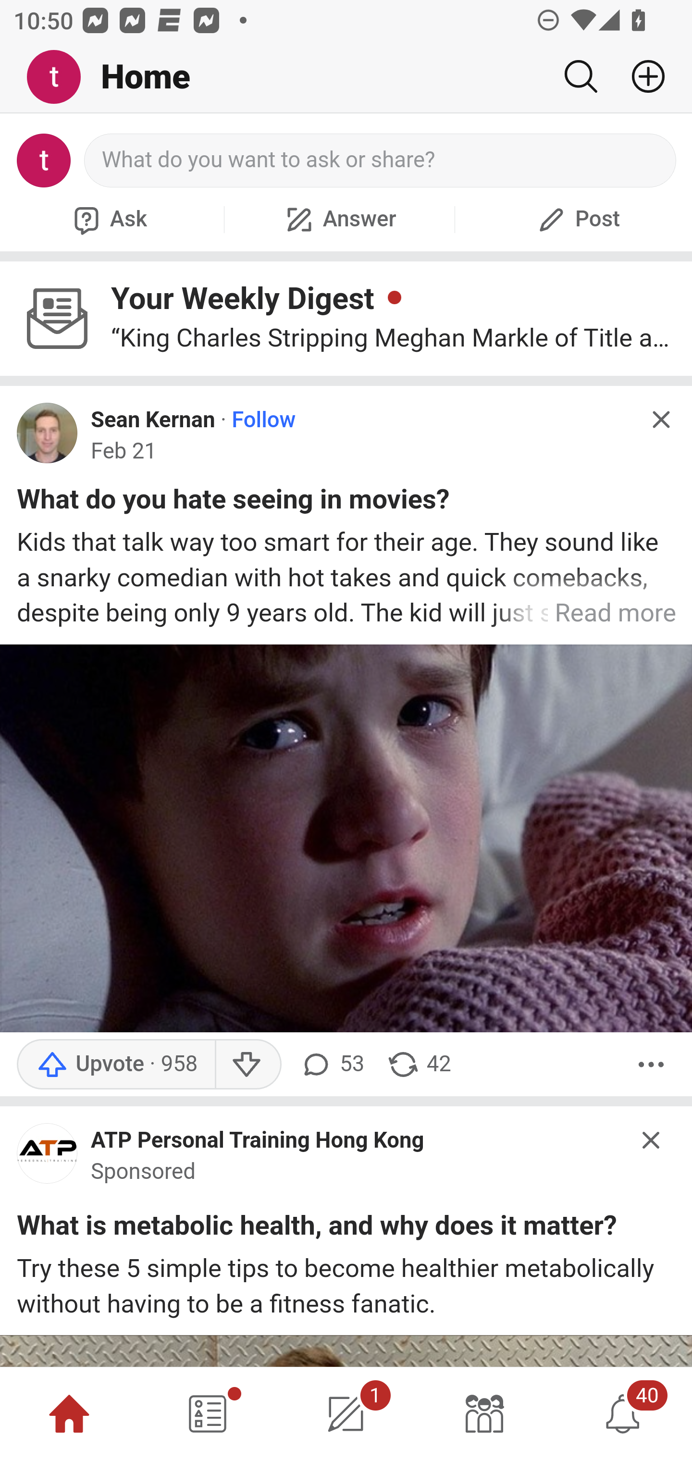 This screenshot has width=692, height=1461. Describe the element at coordinates (652, 1140) in the screenshot. I see `Hide` at that location.